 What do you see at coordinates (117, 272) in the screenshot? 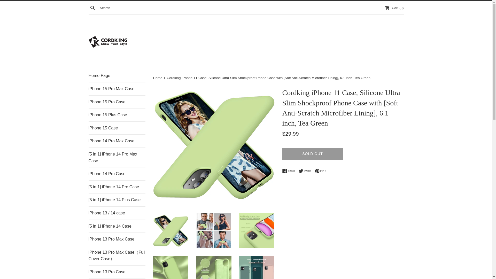
I see `iPhone 13 Pro Case` at bounding box center [117, 272].